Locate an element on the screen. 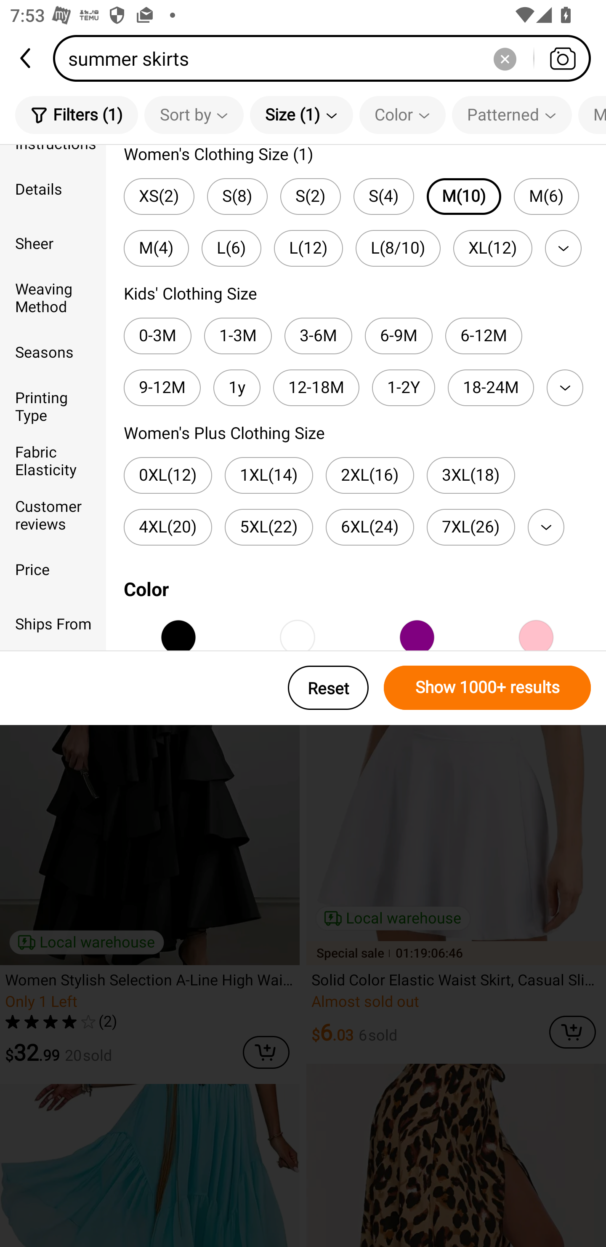 This screenshot has height=1247, width=606. Reset is located at coordinates (328, 688).